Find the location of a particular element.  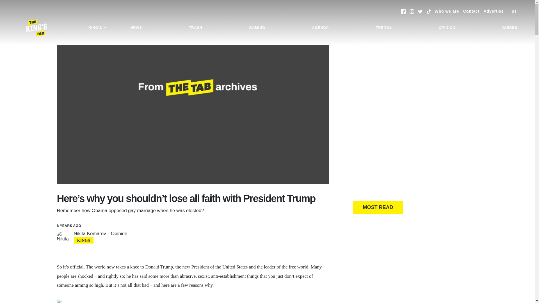

Advertise is located at coordinates (494, 11).